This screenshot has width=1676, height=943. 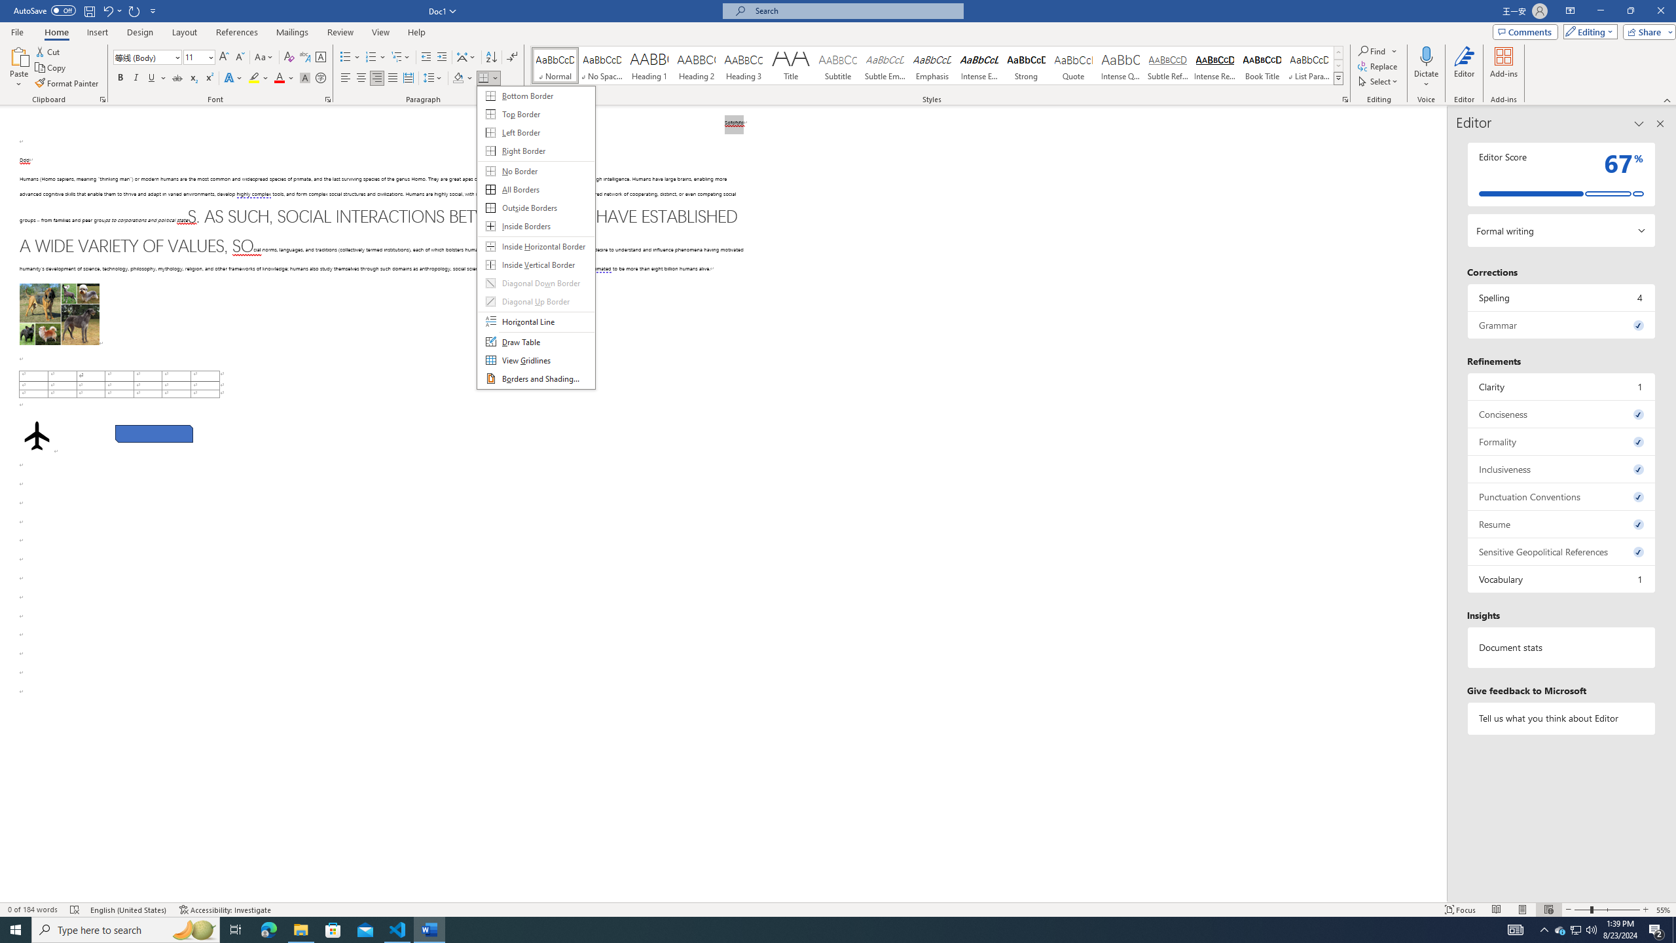 I want to click on Align Left, so click(x=346, y=79).